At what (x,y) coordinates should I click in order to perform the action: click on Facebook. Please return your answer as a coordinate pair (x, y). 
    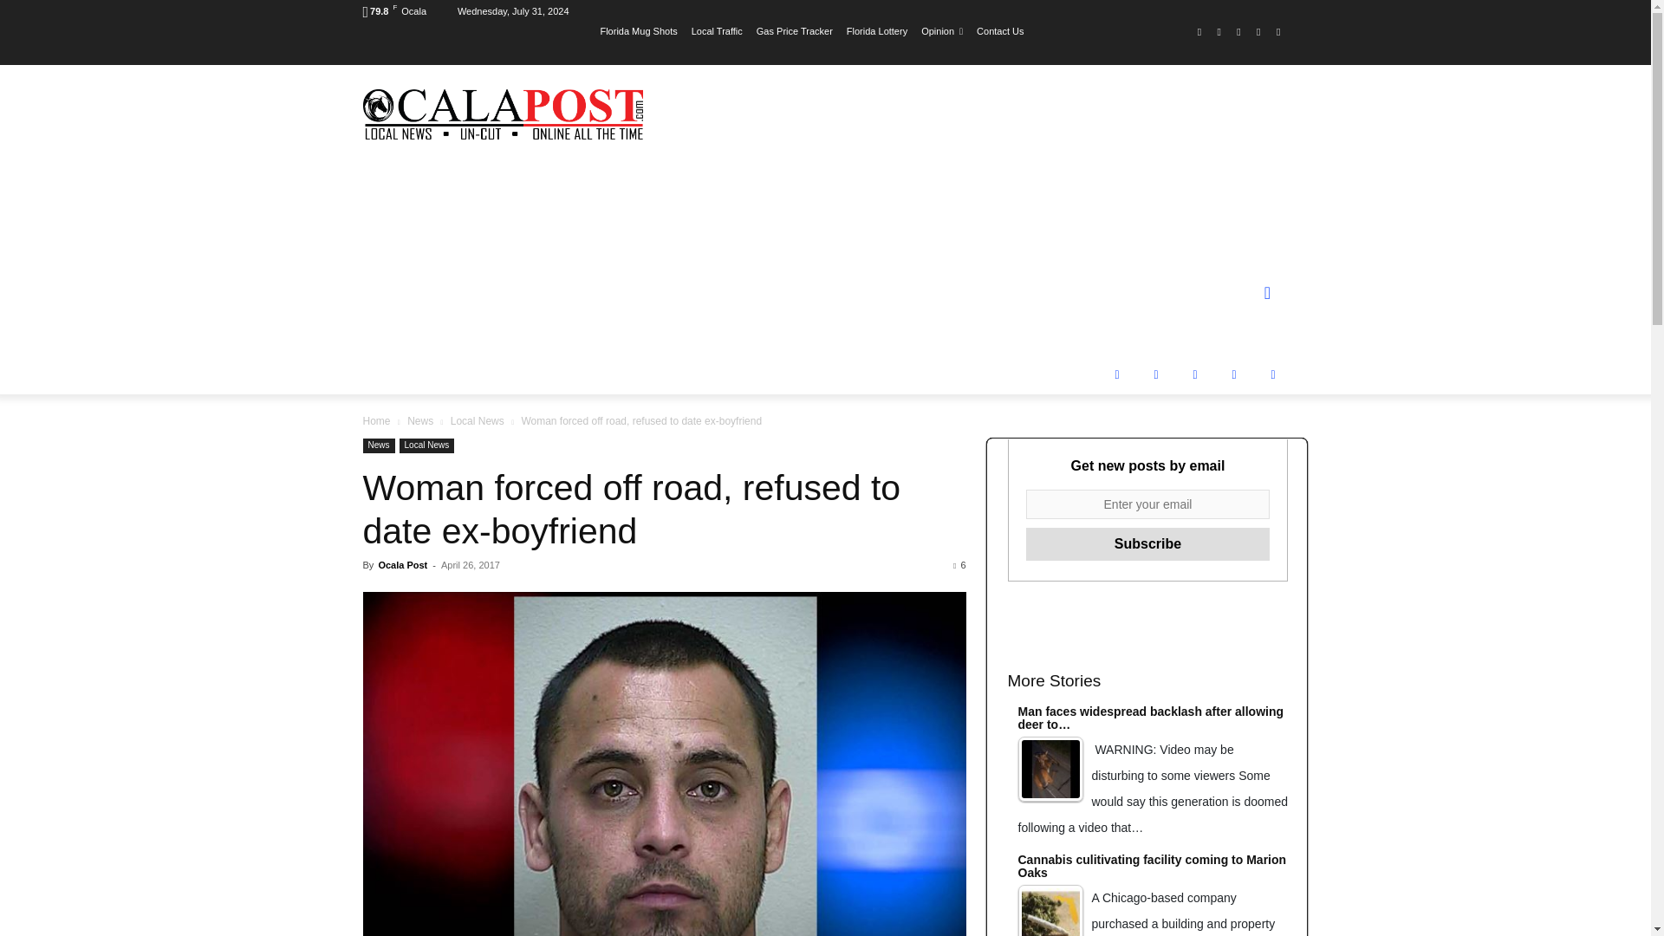
    Looking at the image, I should click on (1199, 31).